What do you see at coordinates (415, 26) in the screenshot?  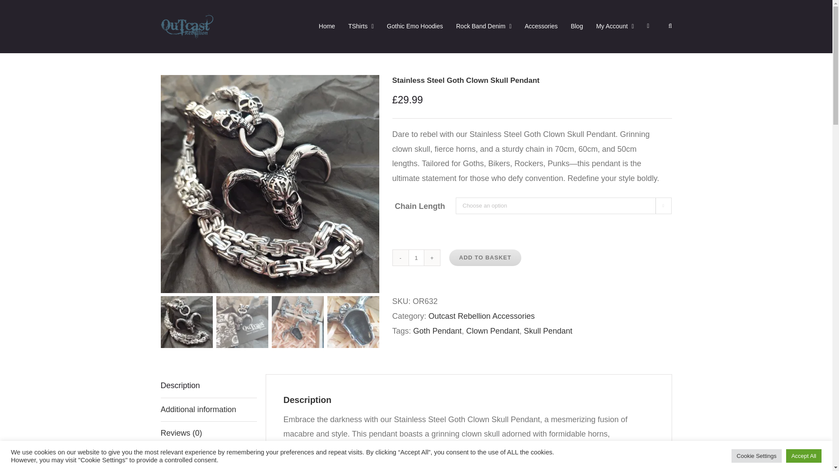 I see `Gothic Celtic Emo Hoodies` at bounding box center [415, 26].